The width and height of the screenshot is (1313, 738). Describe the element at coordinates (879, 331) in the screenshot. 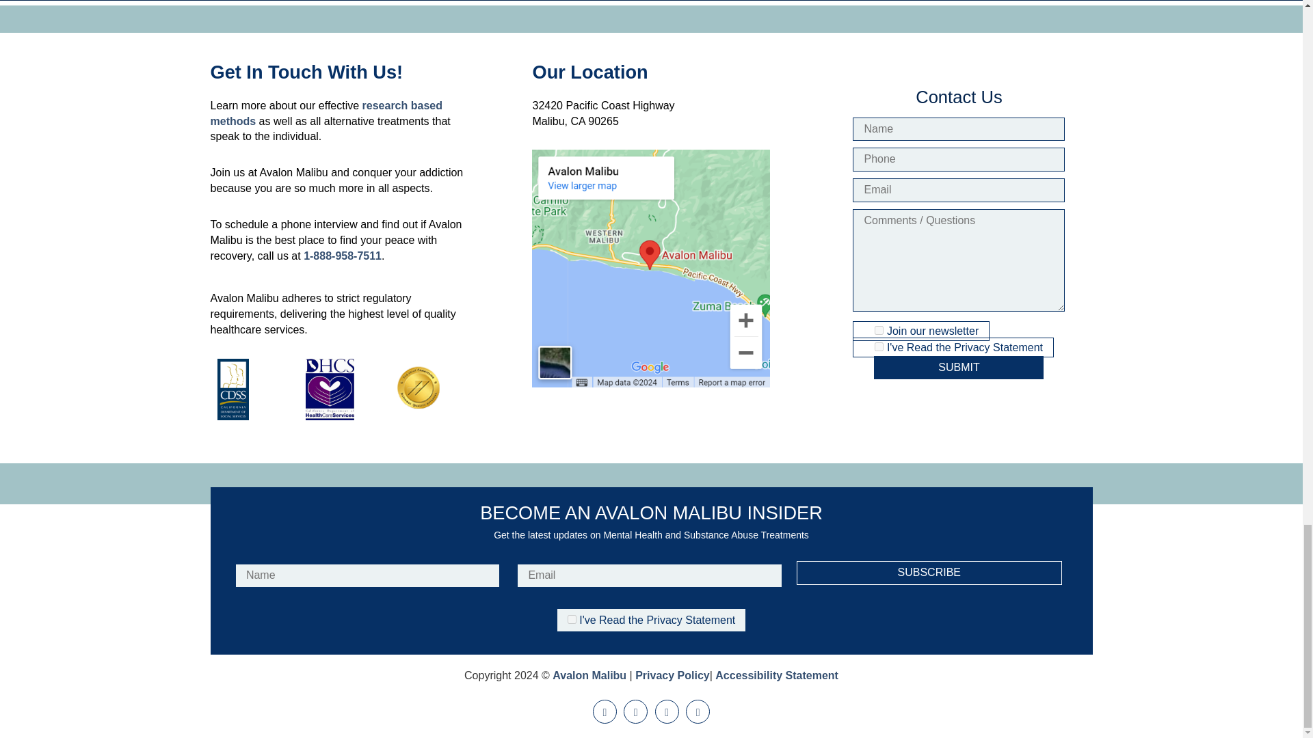

I see `Join our newsletter` at that location.